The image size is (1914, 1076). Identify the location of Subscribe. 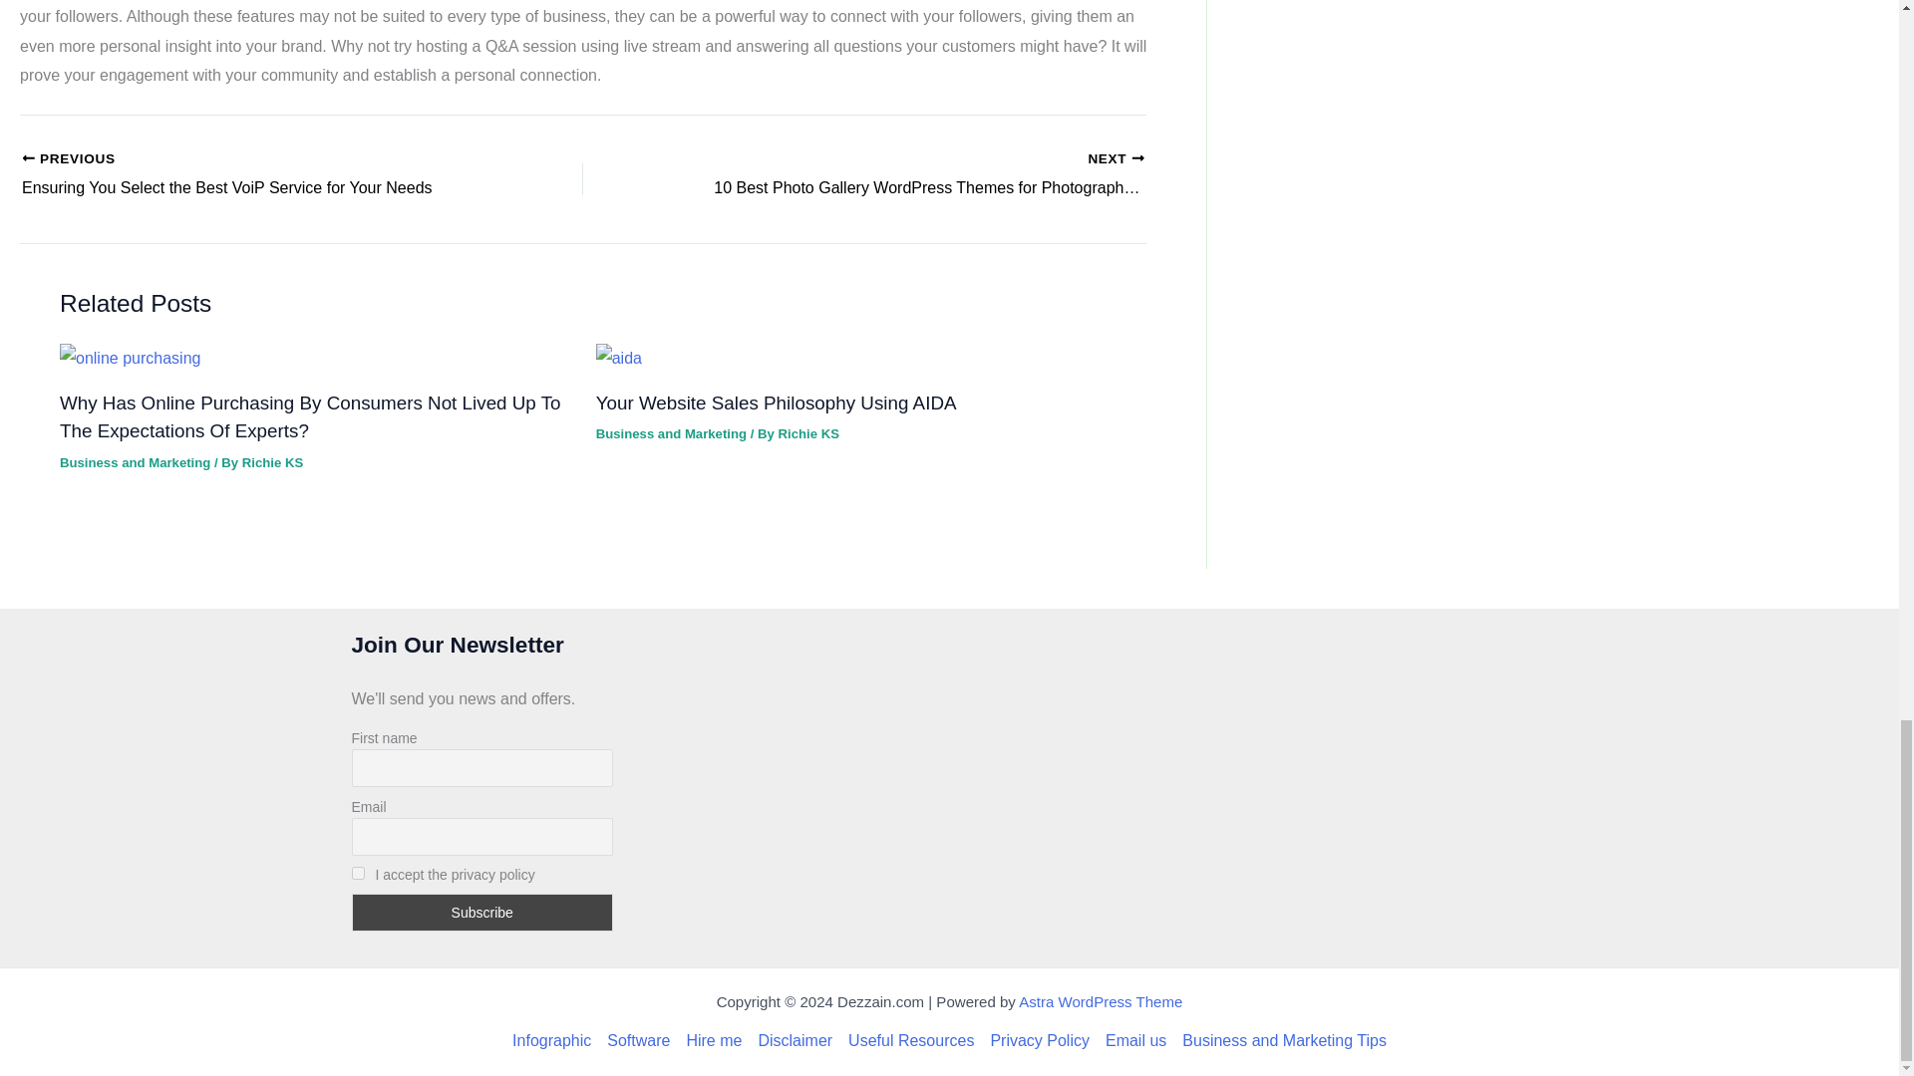
(480, 913).